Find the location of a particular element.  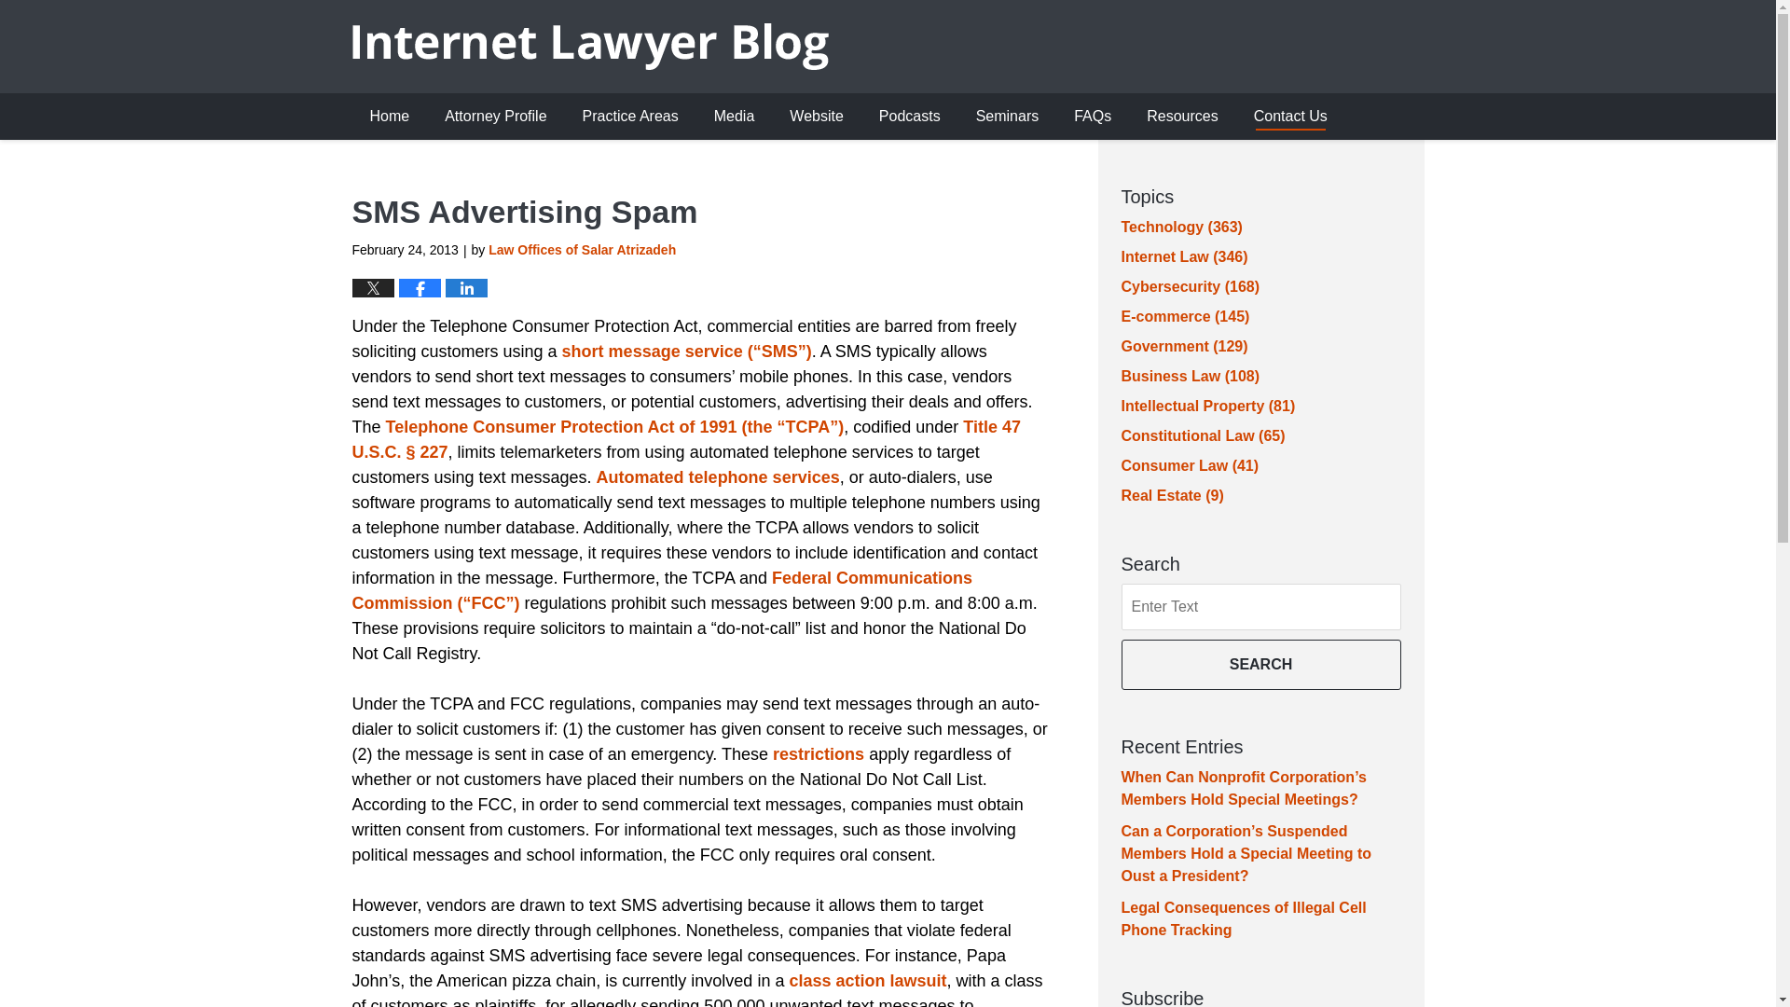

Practice Areas is located at coordinates (630, 117).